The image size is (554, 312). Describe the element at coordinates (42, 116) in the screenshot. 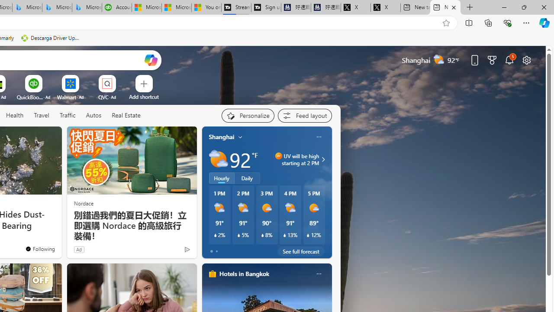

I see `Travel` at that location.